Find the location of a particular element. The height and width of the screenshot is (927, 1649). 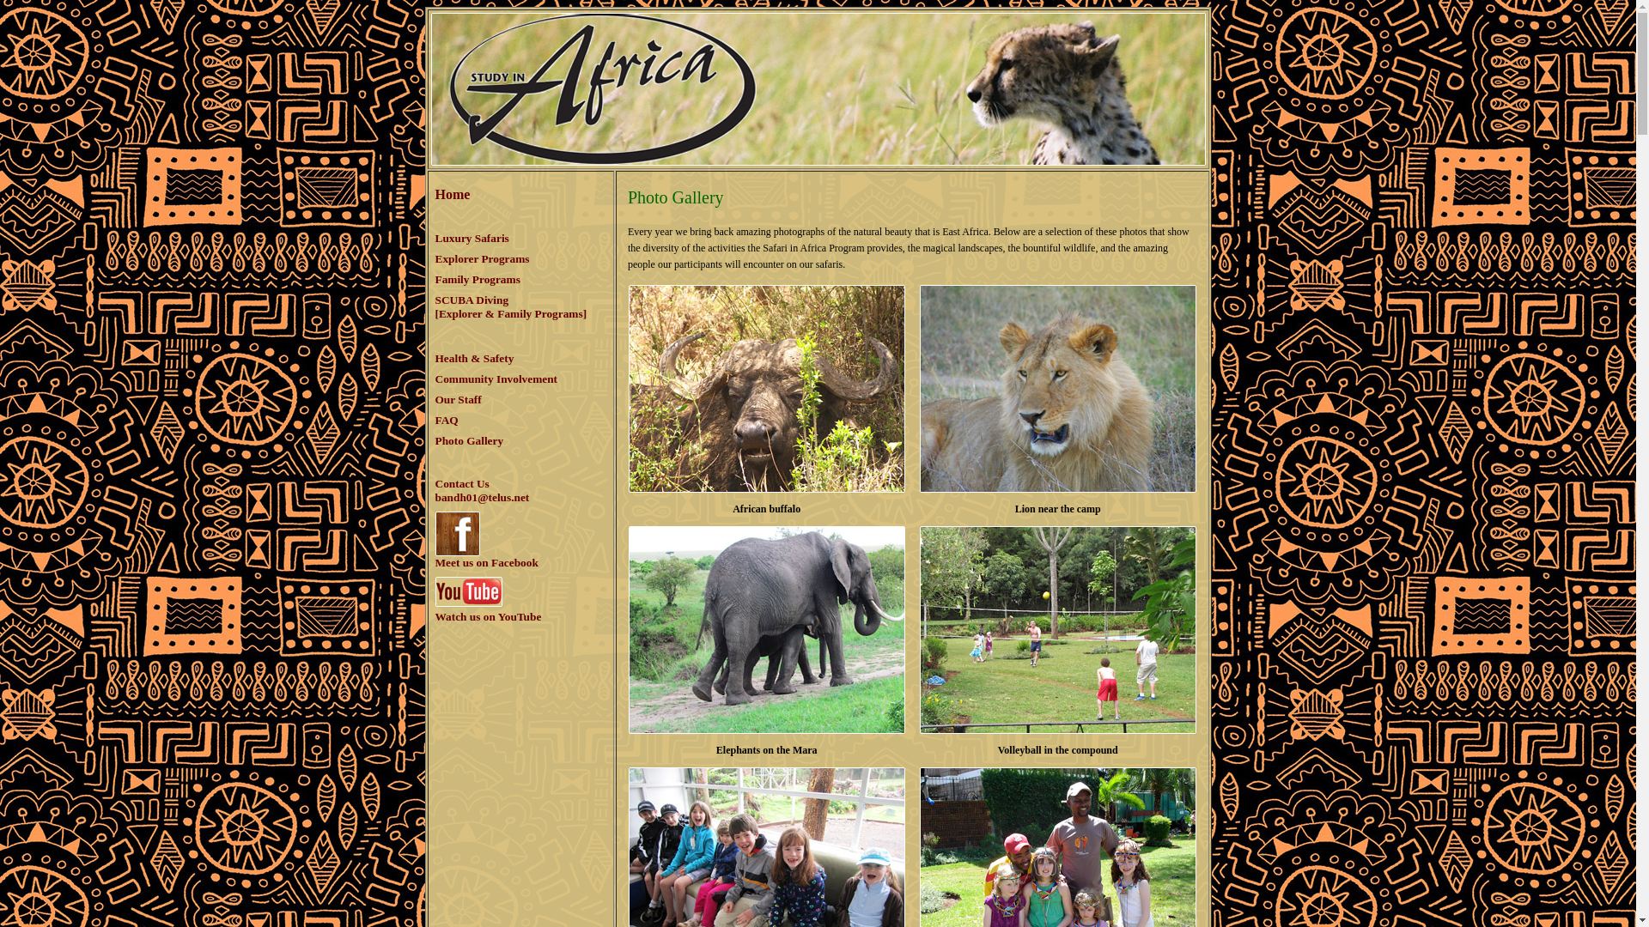

Contact Us
bandh01@telus.net is located at coordinates (482, 491).